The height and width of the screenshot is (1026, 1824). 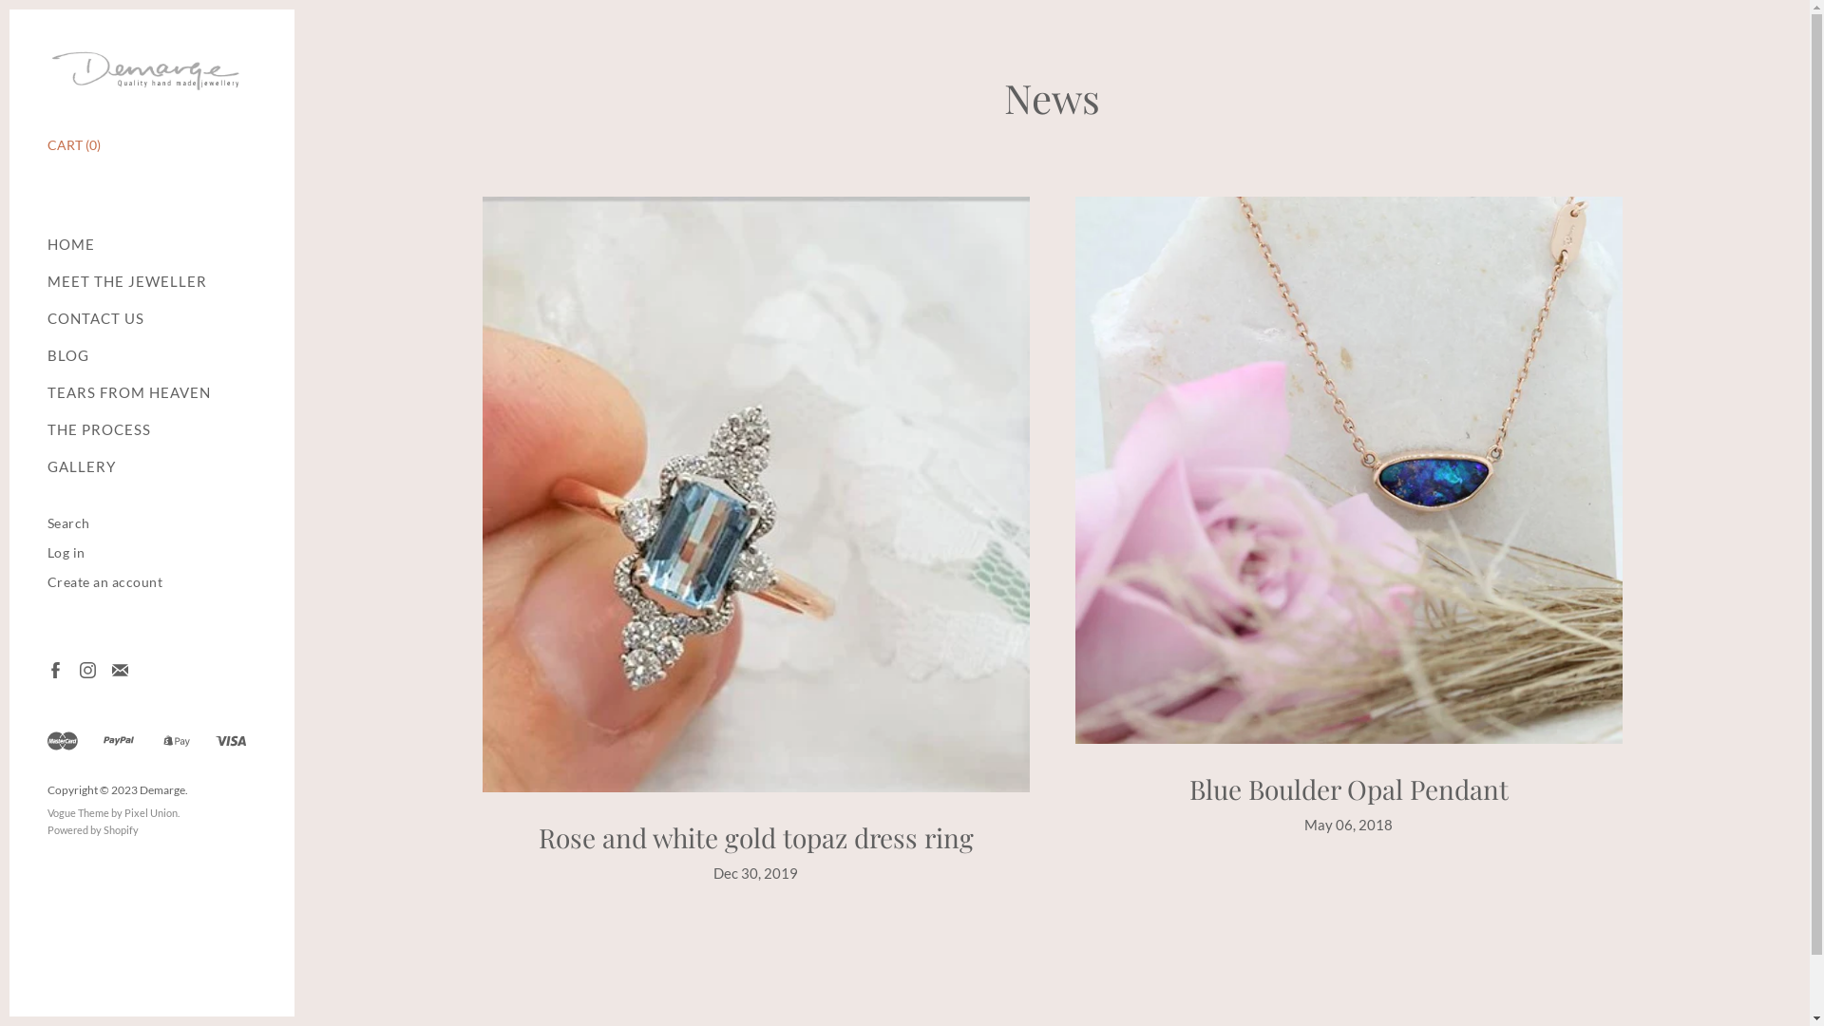 I want to click on Rose and white gold topaz dress ring, so click(x=755, y=838).